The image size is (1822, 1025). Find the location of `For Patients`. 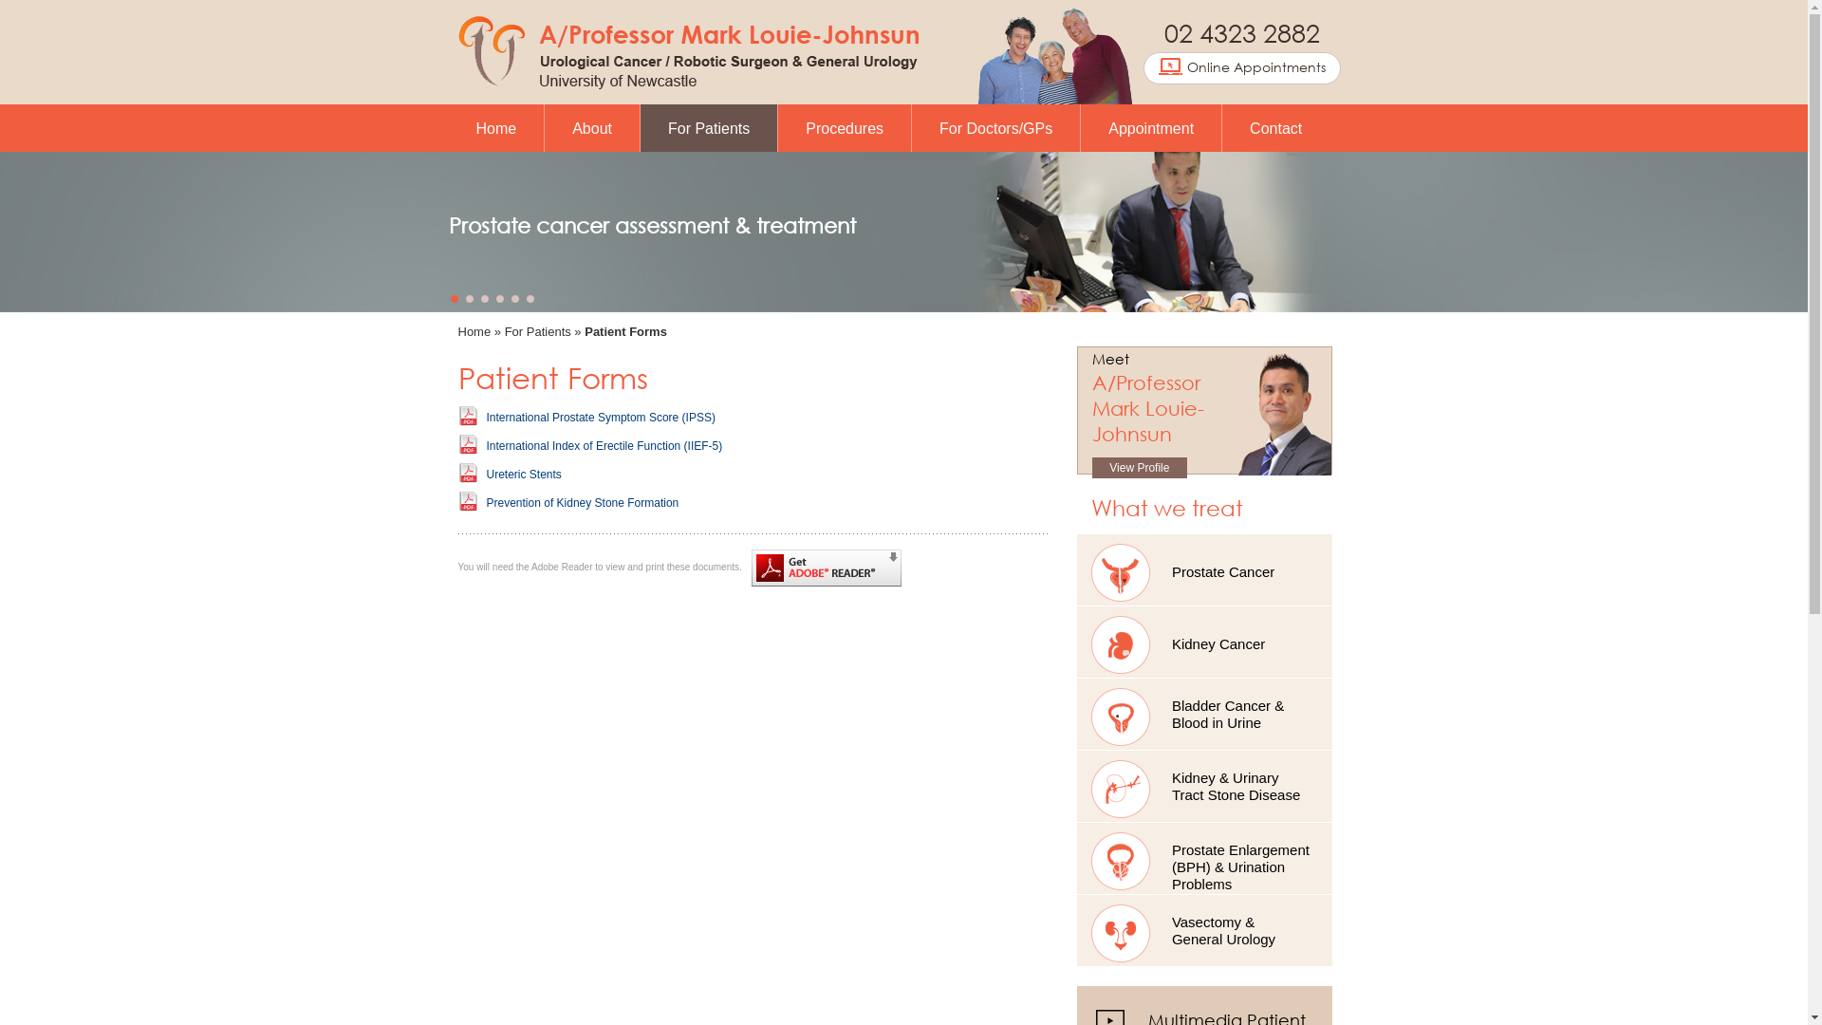

For Patients is located at coordinates (538, 332).